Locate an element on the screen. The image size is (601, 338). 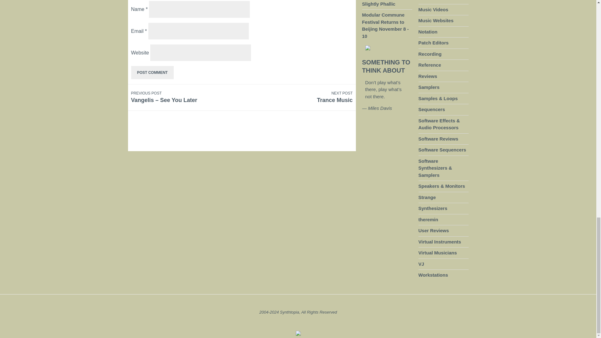
Gear and software reviews by Synthtopia readers. is located at coordinates (301, 97).